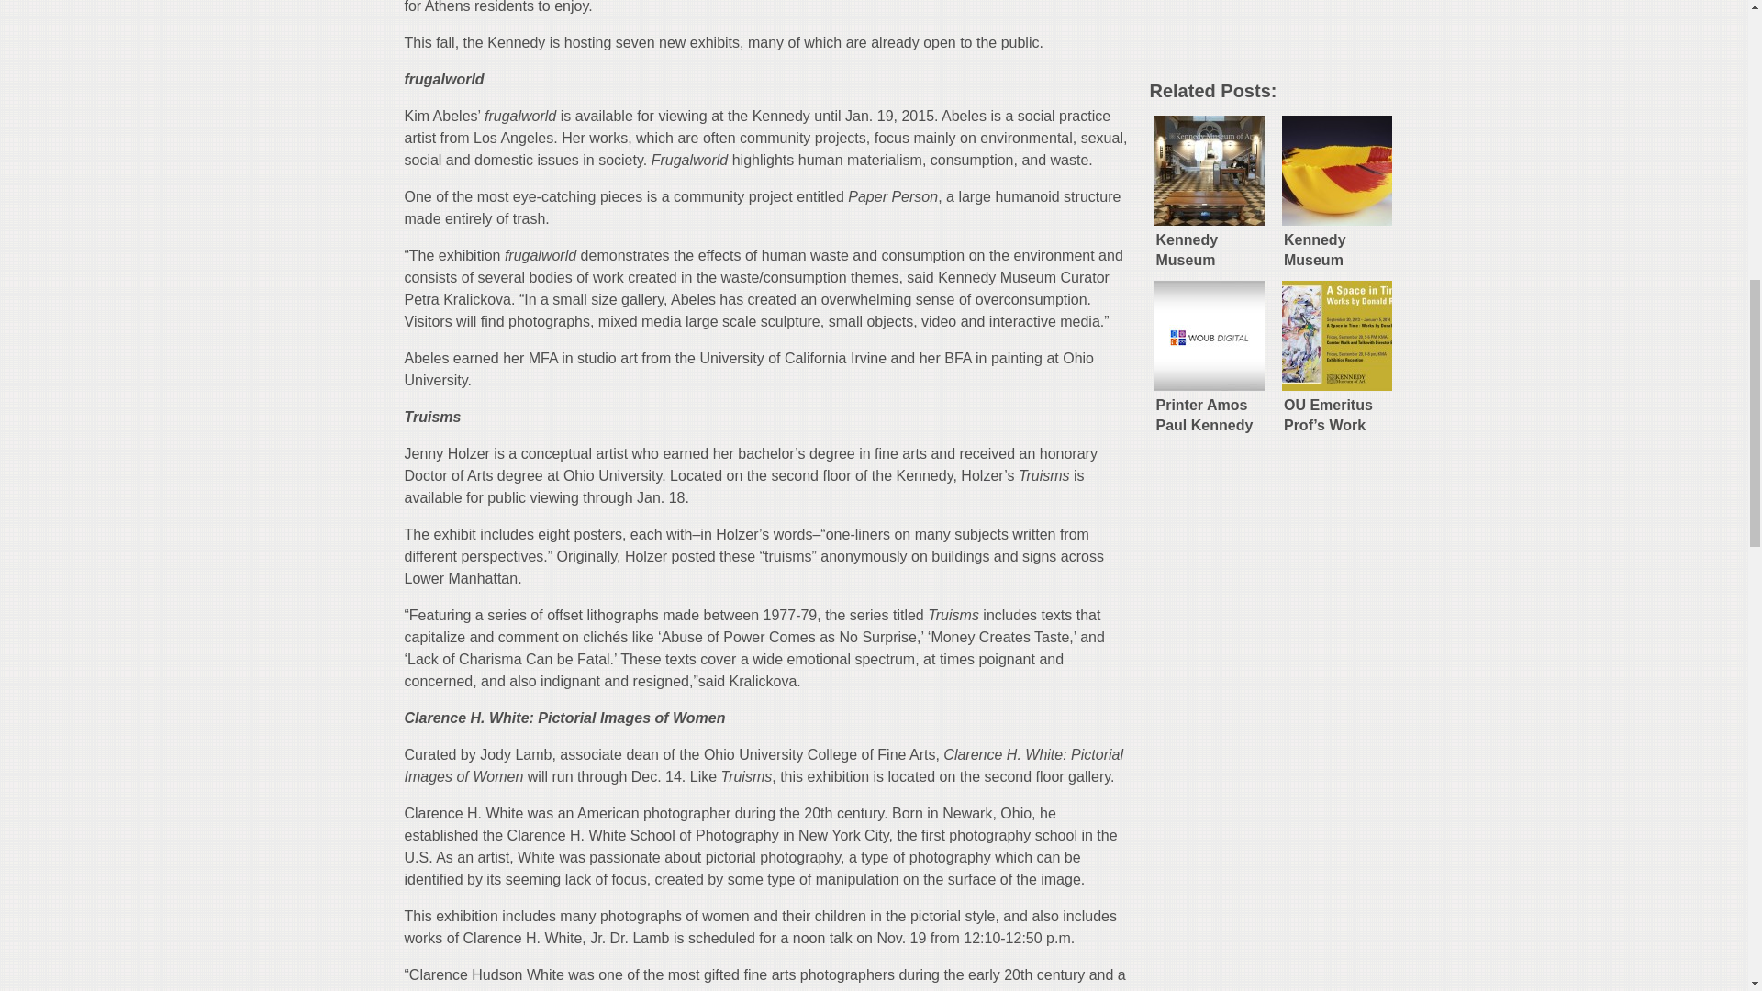  Describe the element at coordinates (1286, 33) in the screenshot. I see `3rd party ad content` at that location.